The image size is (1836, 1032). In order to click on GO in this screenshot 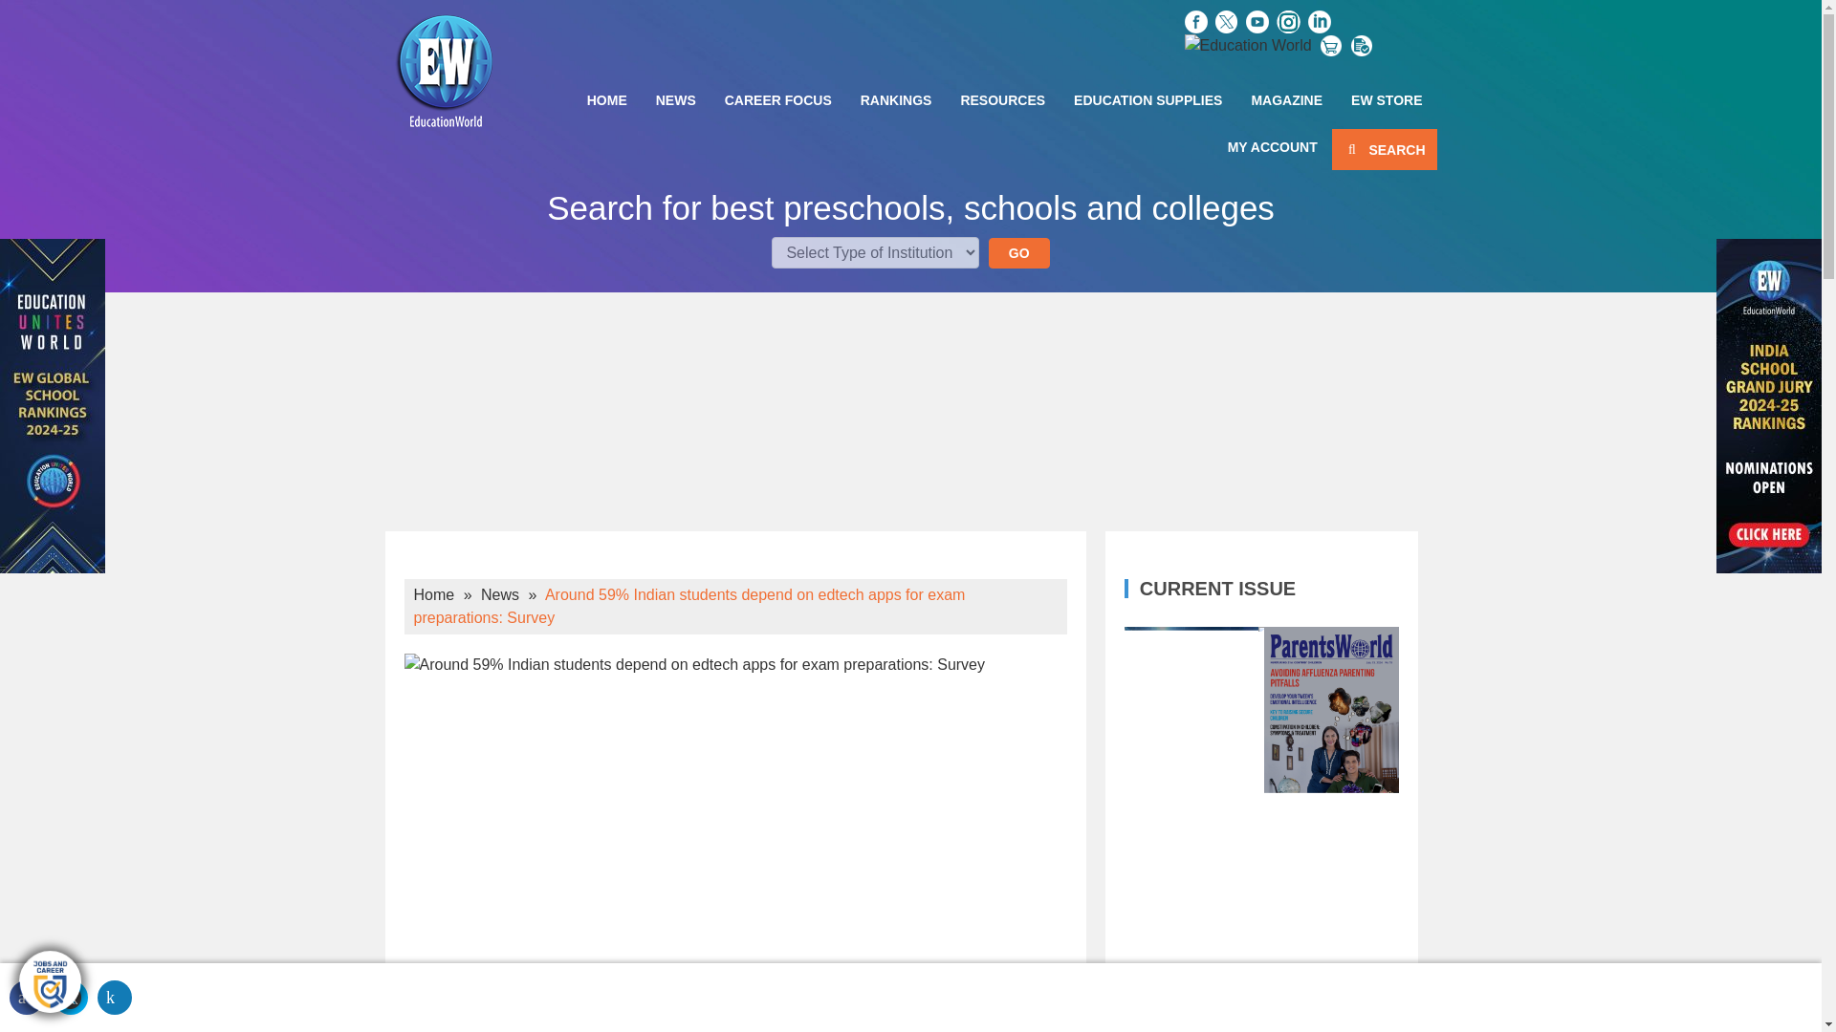, I will do `click(1019, 252)`.